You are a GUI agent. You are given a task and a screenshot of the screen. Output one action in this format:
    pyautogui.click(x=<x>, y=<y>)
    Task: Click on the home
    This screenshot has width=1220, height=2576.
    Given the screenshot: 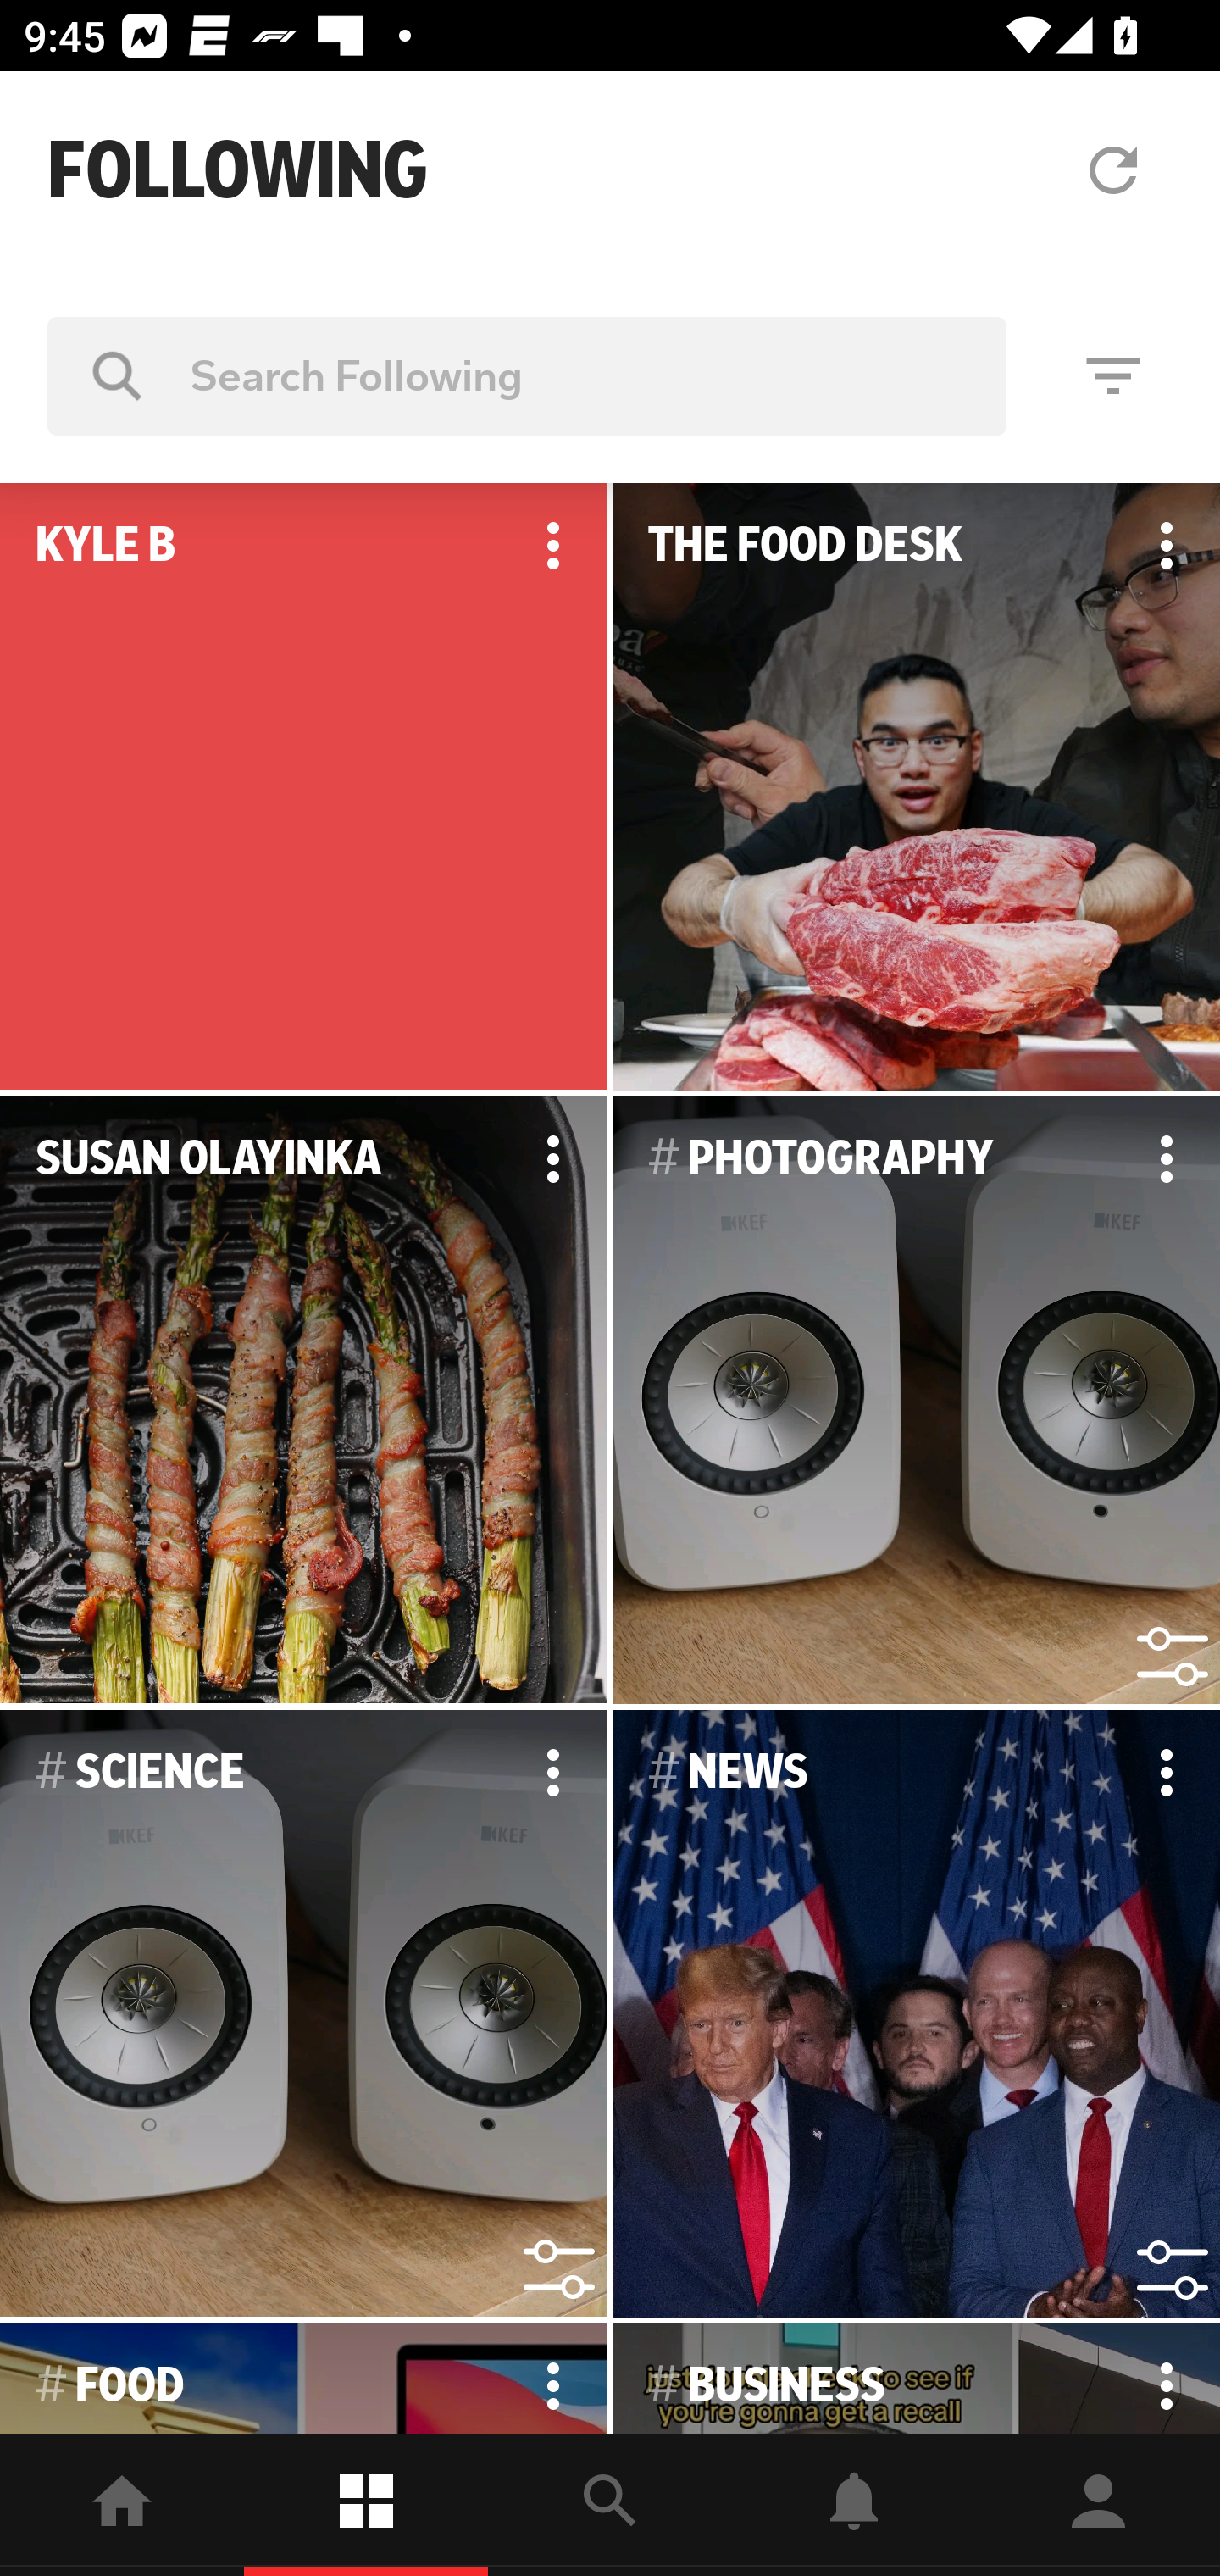 What is the action you would take?
    pyautogui.click(x=122, y=2505)
    